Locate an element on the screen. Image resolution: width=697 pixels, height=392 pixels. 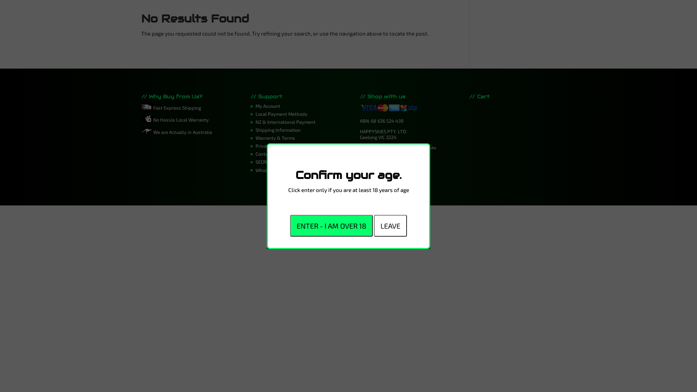
ENTER - I AM OVER 18 is located at coordinates (331, 226).